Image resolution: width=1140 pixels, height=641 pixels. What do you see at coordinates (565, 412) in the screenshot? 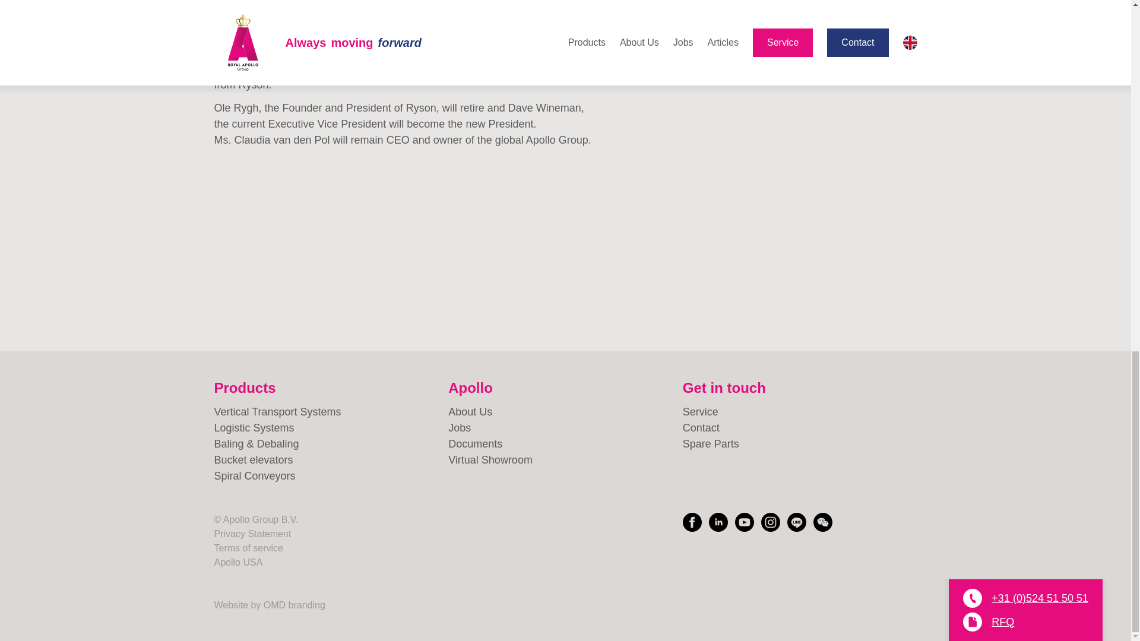
I see `About Us` at bounding box center [565, 412].